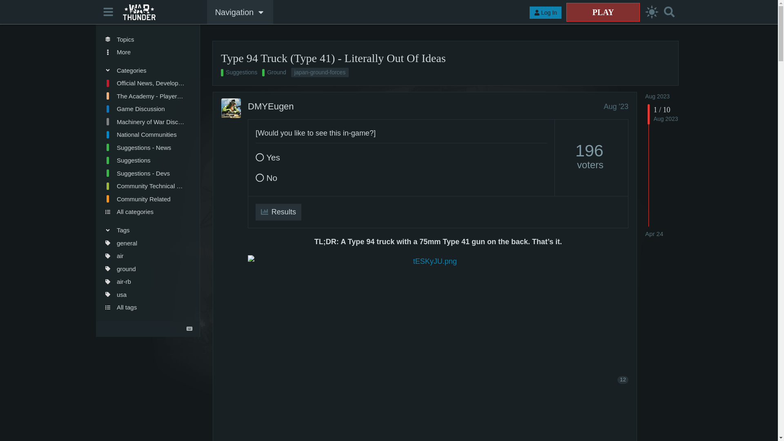  Describe the element at coordinates (546, 13) in the screenshot. I see `Log In` at that location.